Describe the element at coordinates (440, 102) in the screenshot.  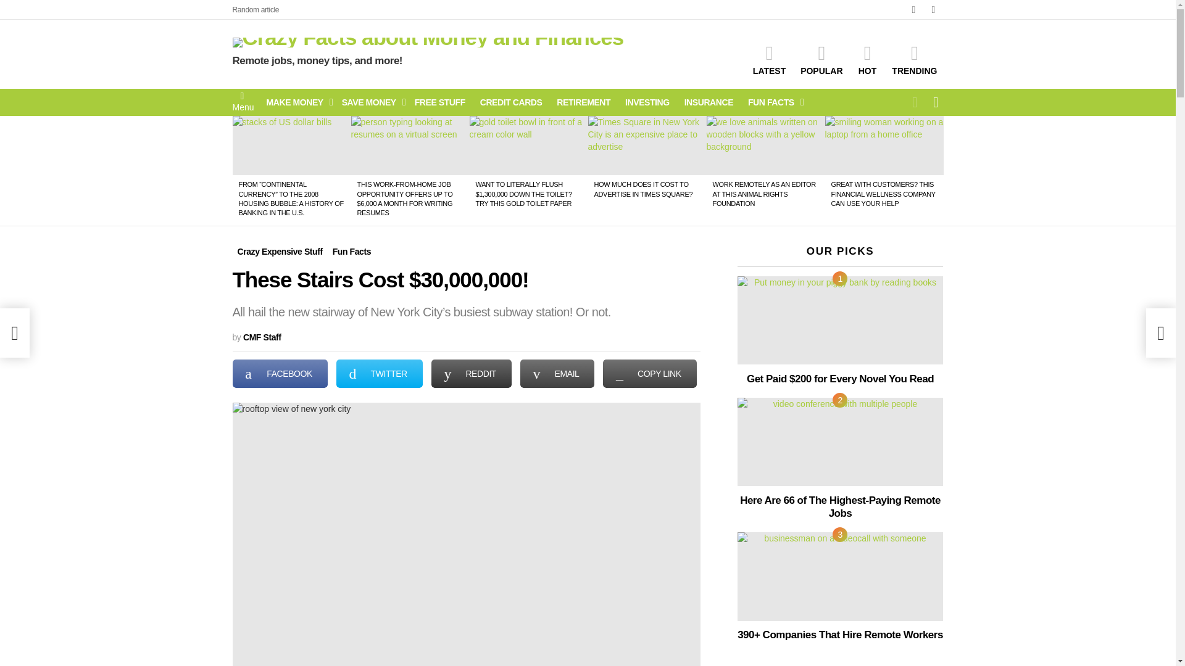
I see `FREE STUFF` at that location.